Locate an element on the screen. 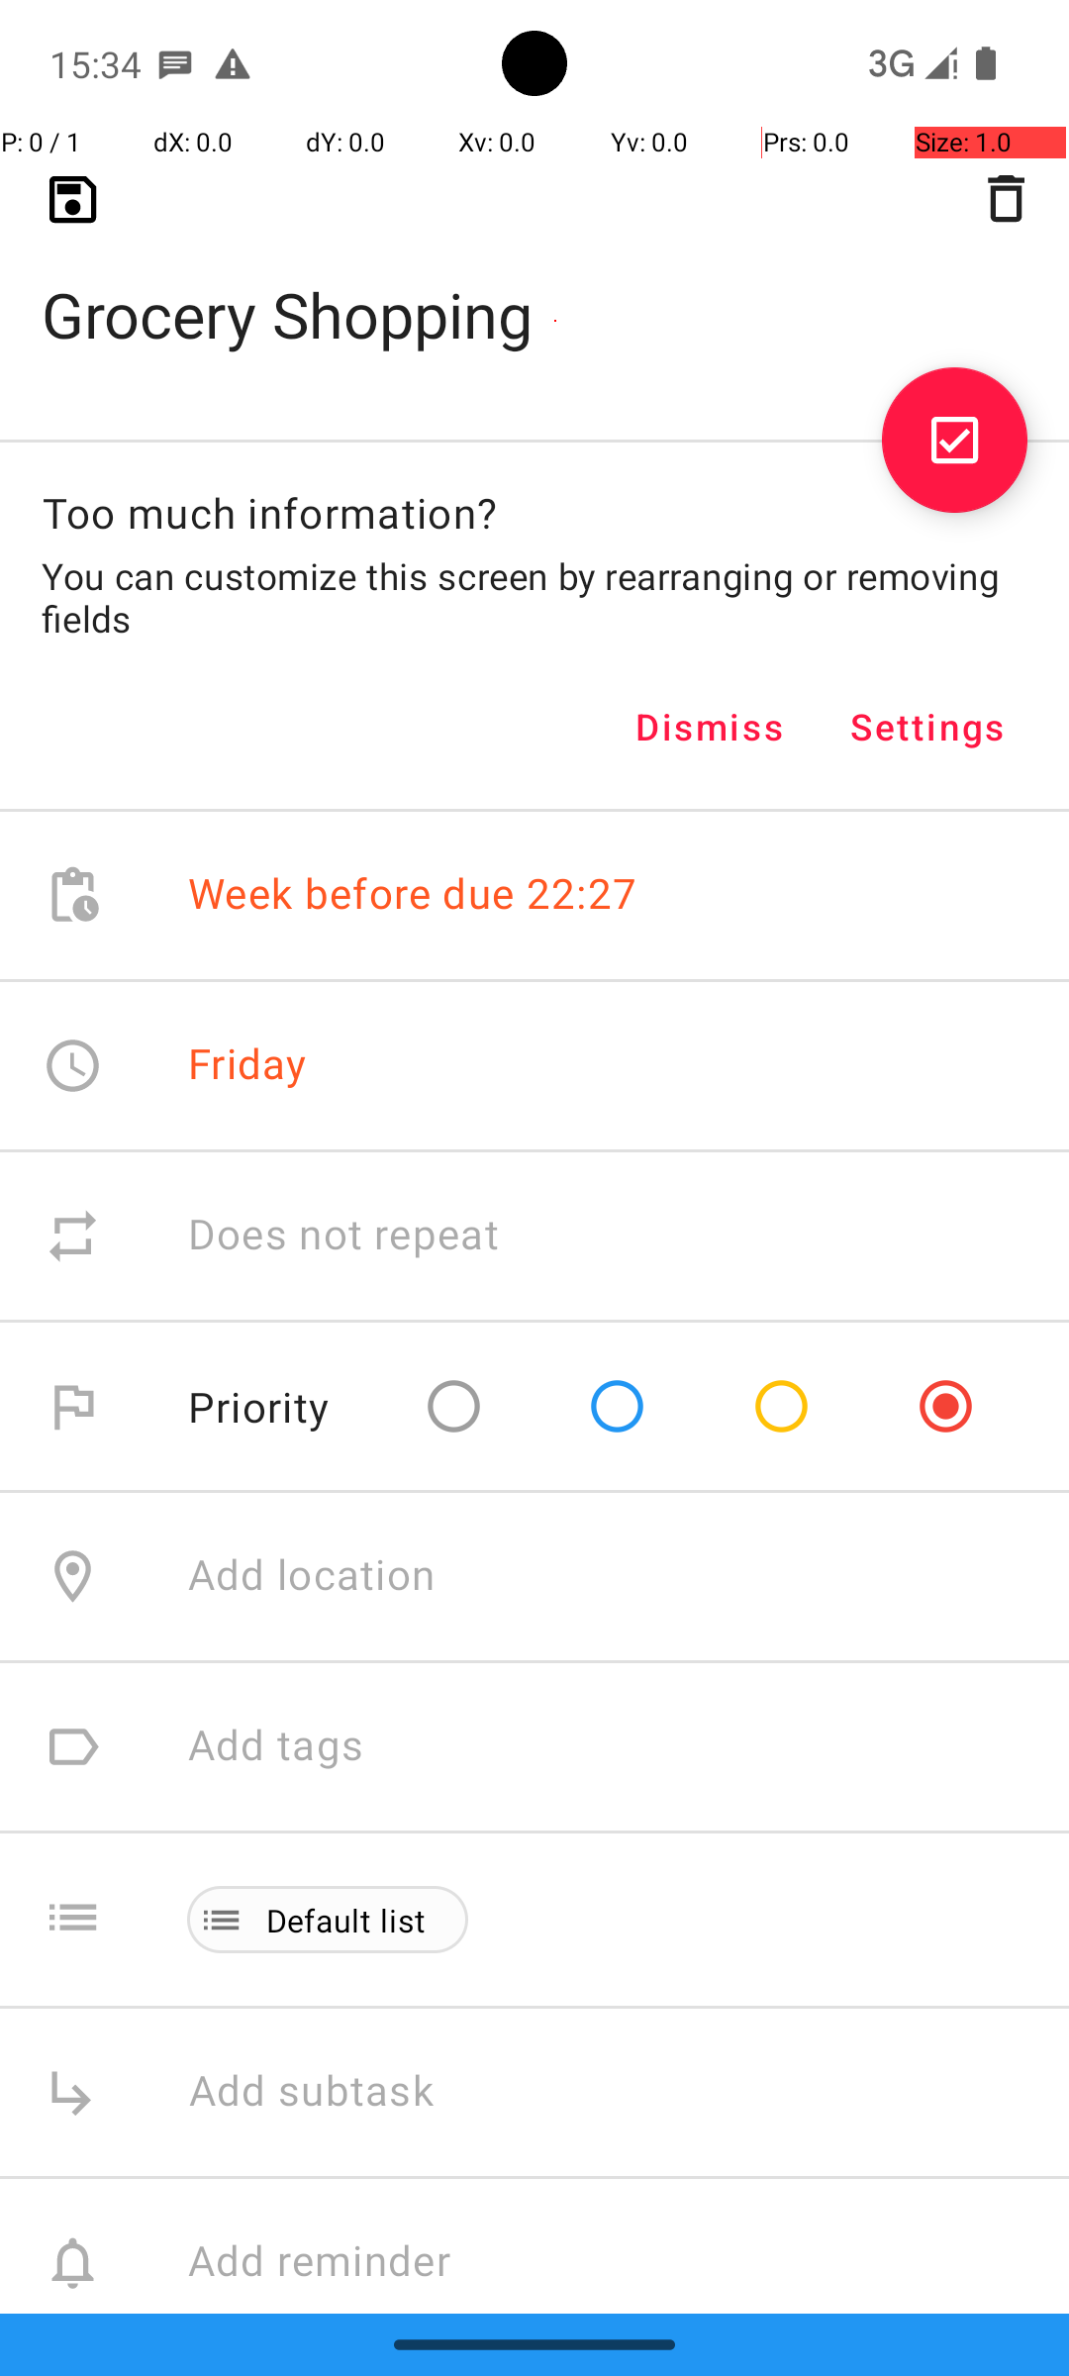 The width and height of the screenshot is (1069, 2376). Grocery Shopping is located at coordinates (534, 283).